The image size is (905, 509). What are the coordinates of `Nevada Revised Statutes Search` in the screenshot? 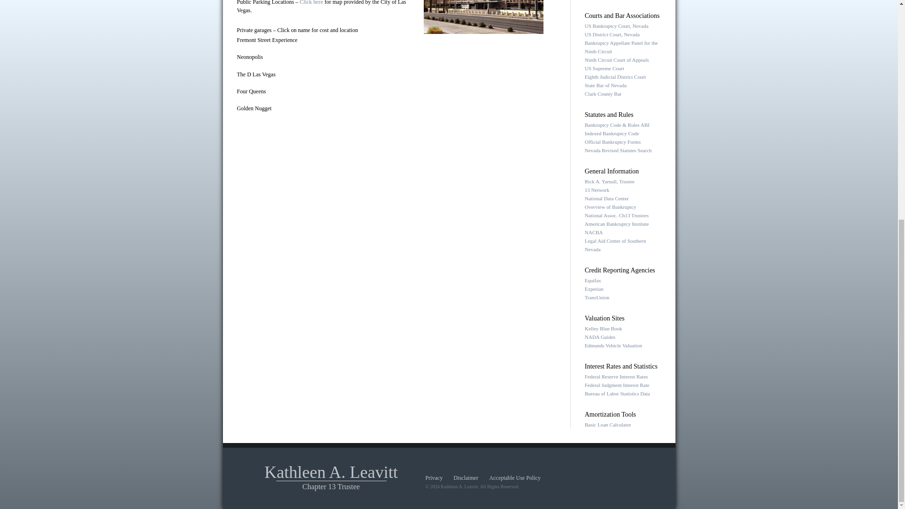 It's located at (618, 150).